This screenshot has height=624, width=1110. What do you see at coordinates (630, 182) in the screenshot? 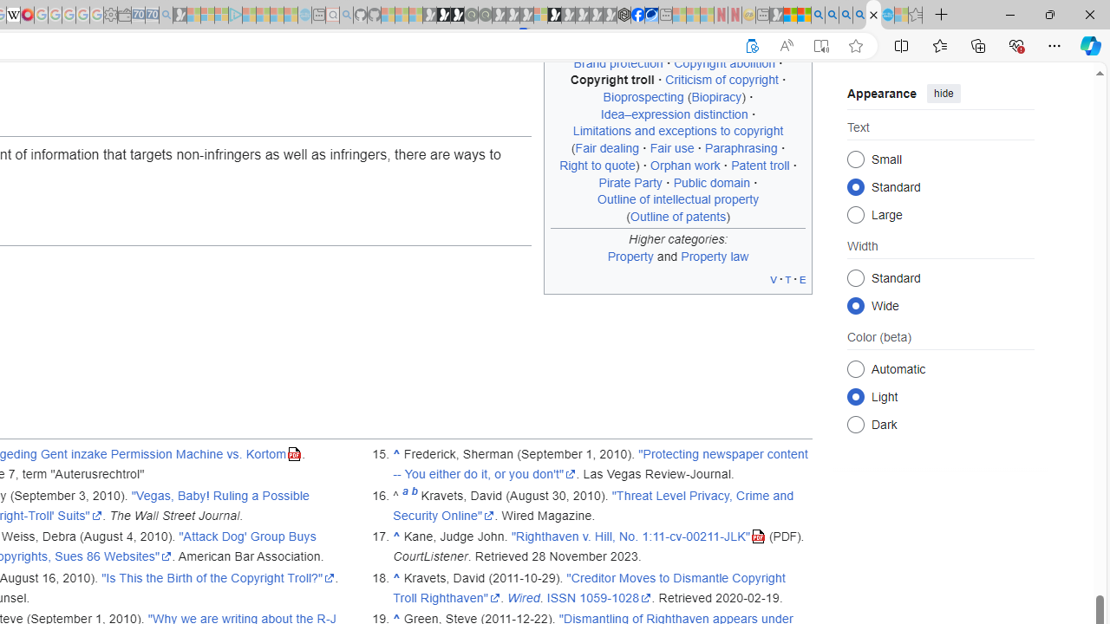
I see `Pirate Party` at bounding box center [630, 182].